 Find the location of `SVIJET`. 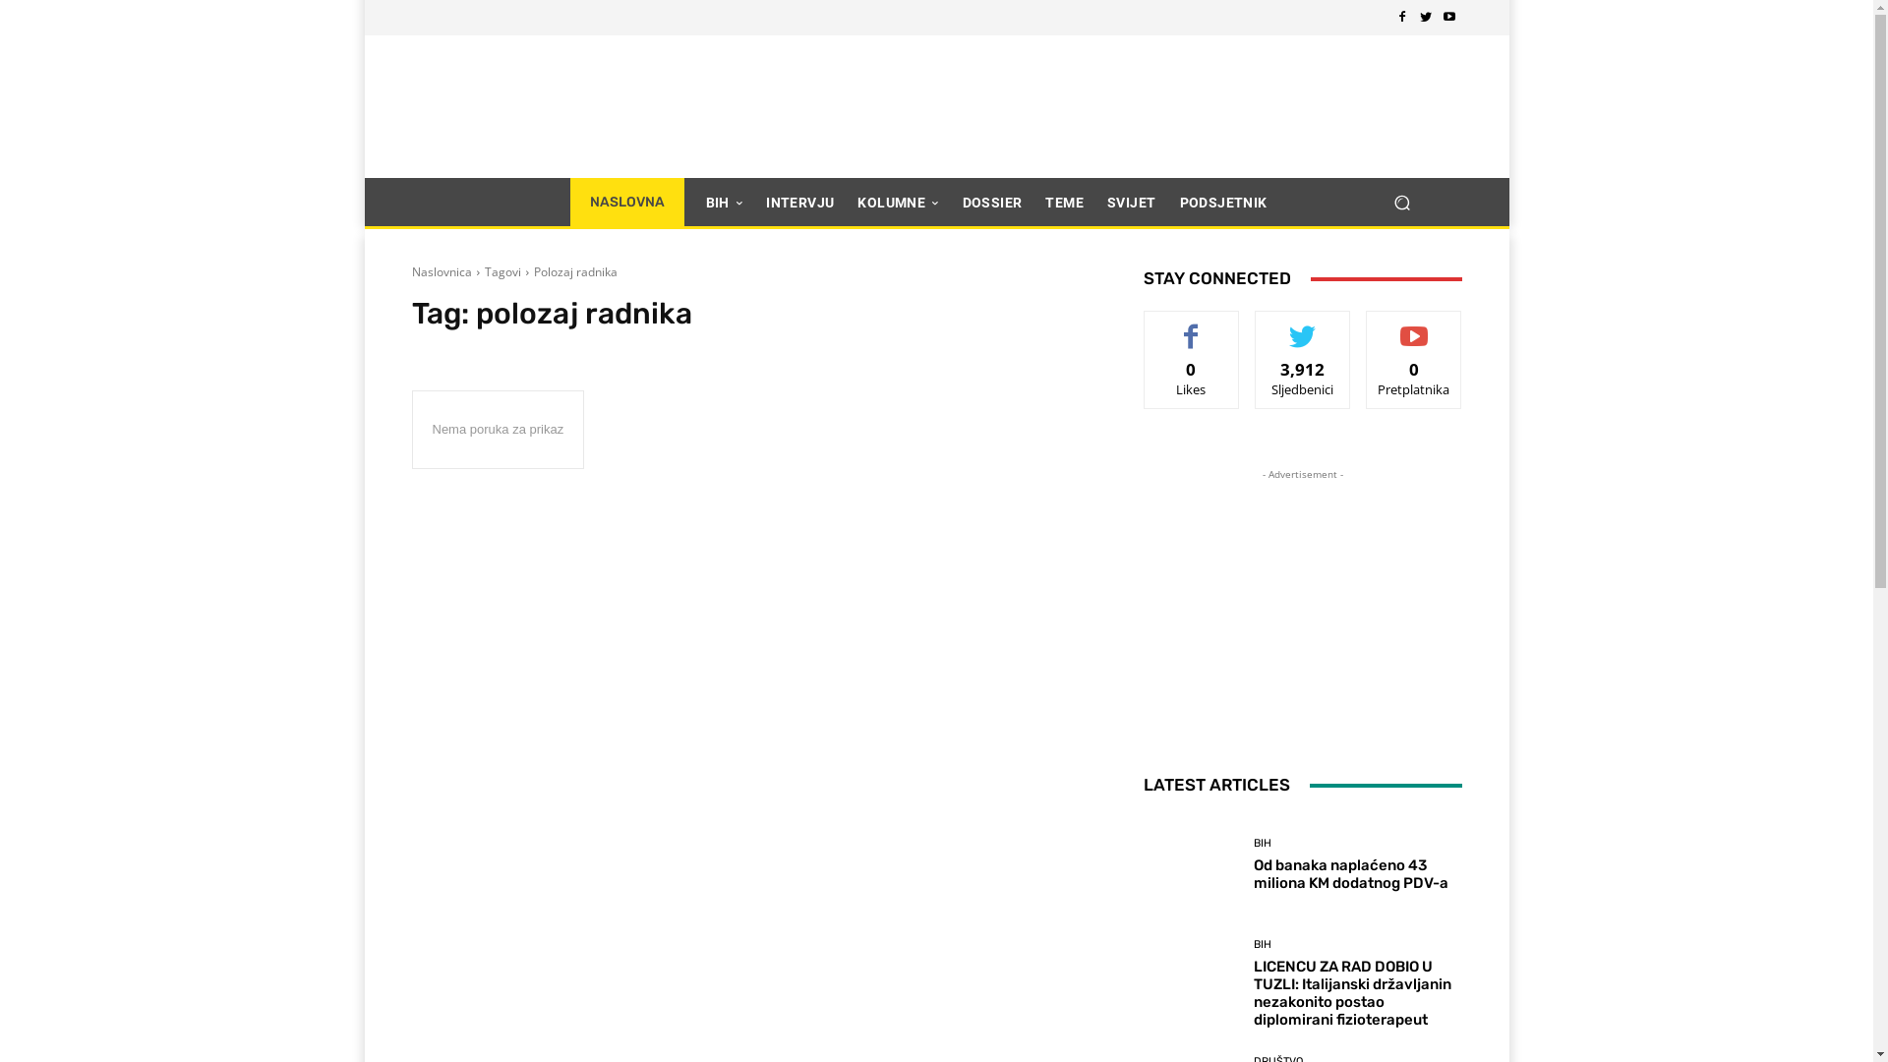

SVIJET is located at coordinates (1131, 203).